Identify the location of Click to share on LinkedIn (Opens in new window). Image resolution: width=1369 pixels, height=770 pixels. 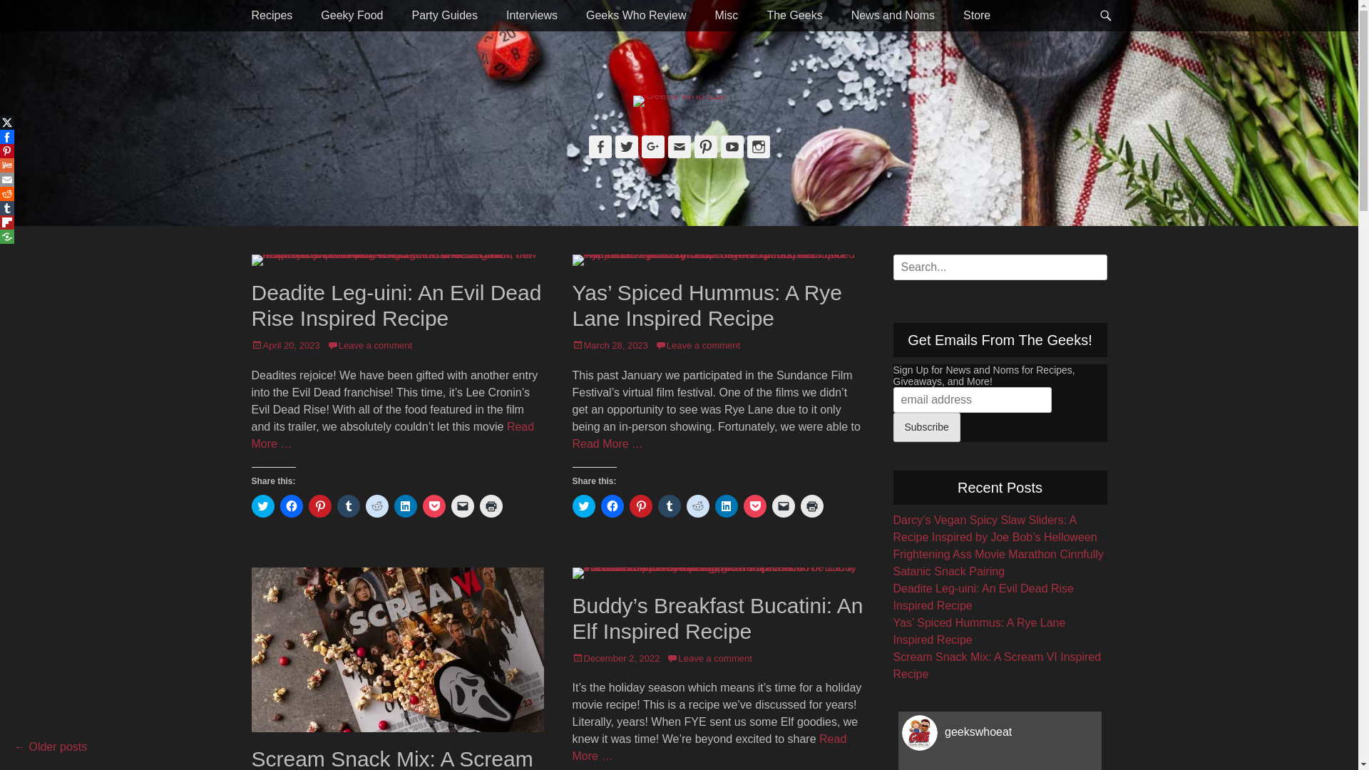
(726, 506).